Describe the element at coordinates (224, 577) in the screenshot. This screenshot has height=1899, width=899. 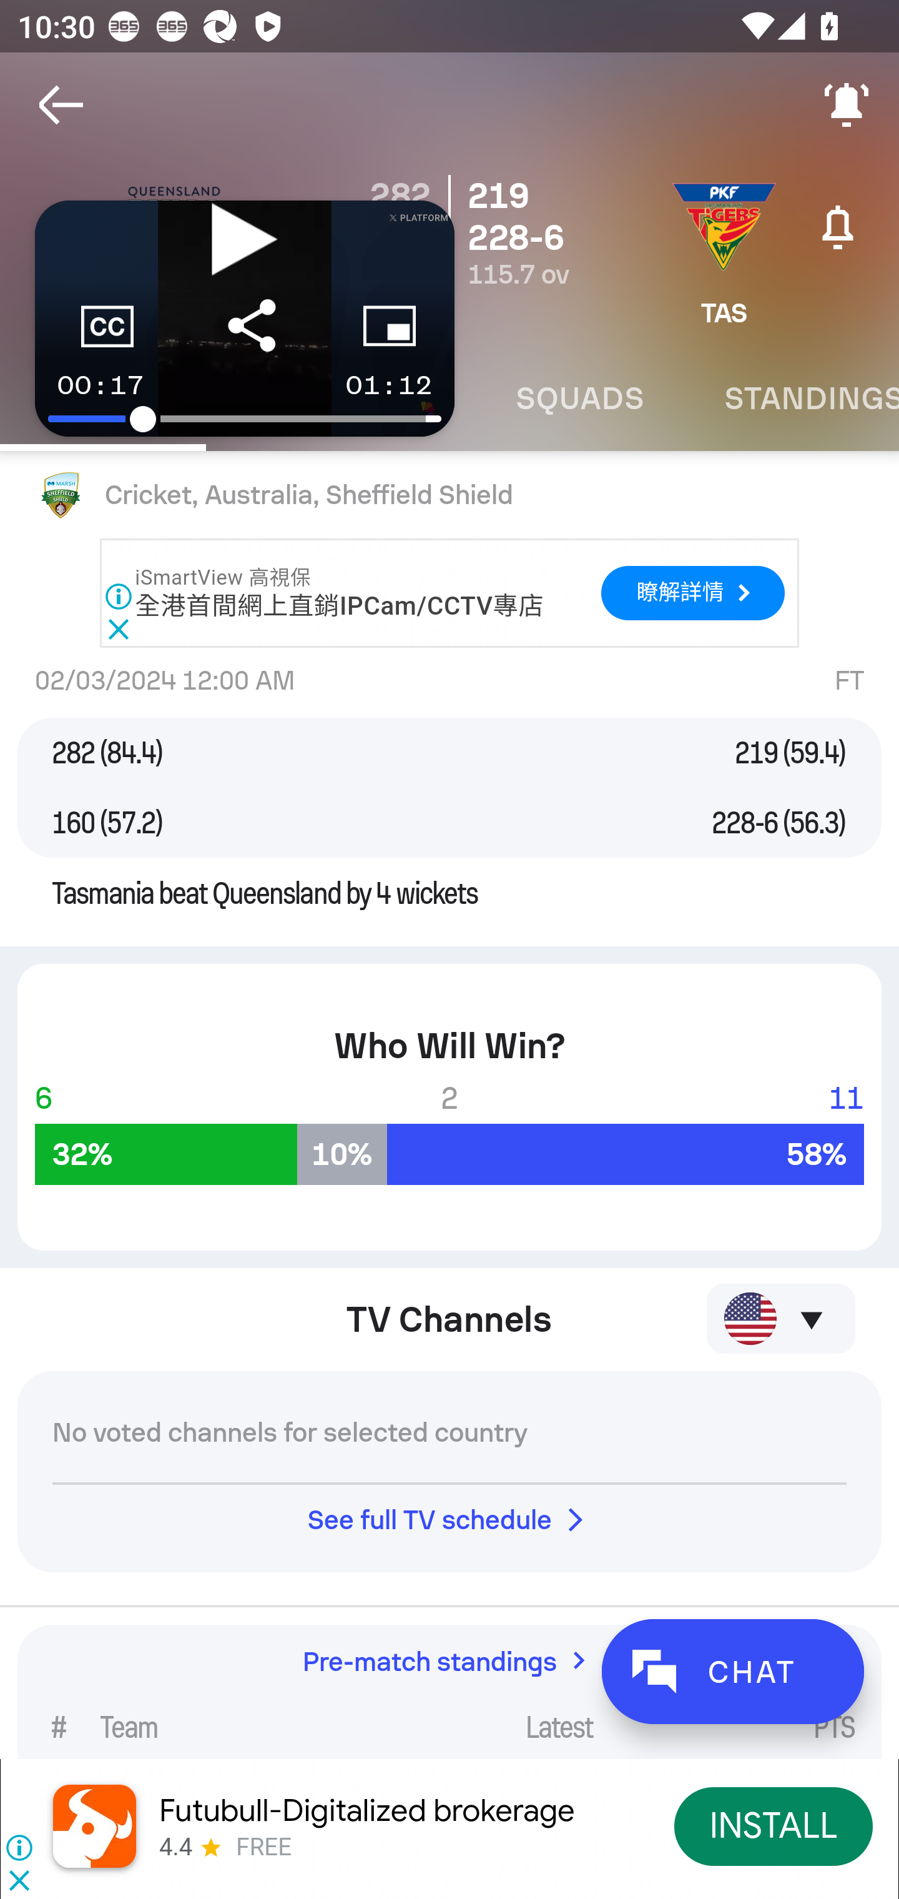
I see `iSmartView 高視保` at that location.